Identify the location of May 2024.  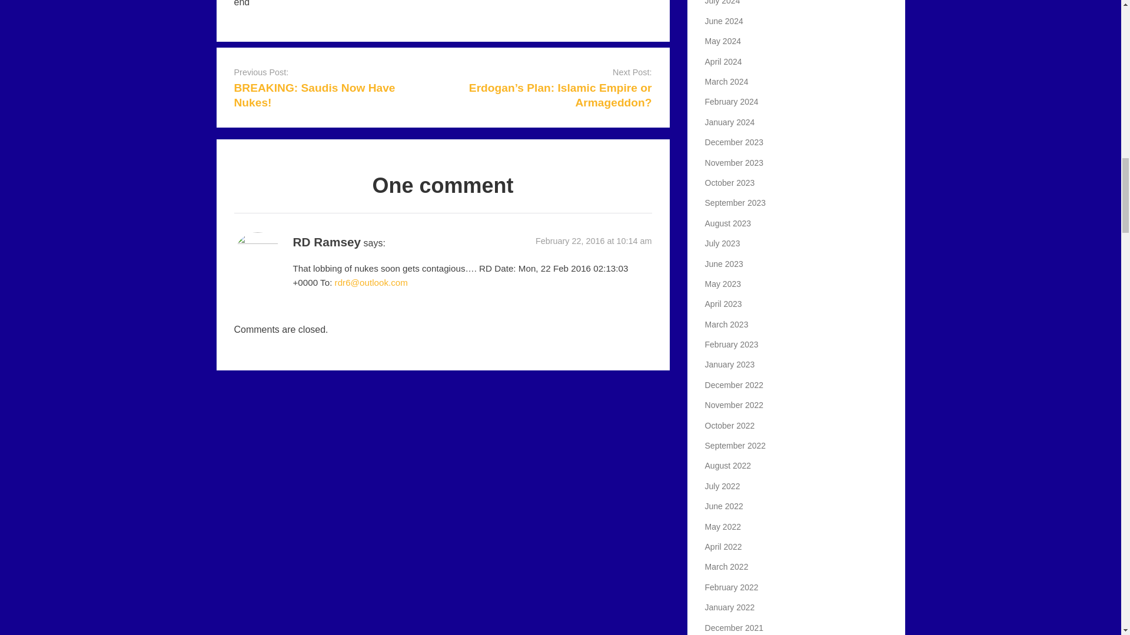
(723, 41).